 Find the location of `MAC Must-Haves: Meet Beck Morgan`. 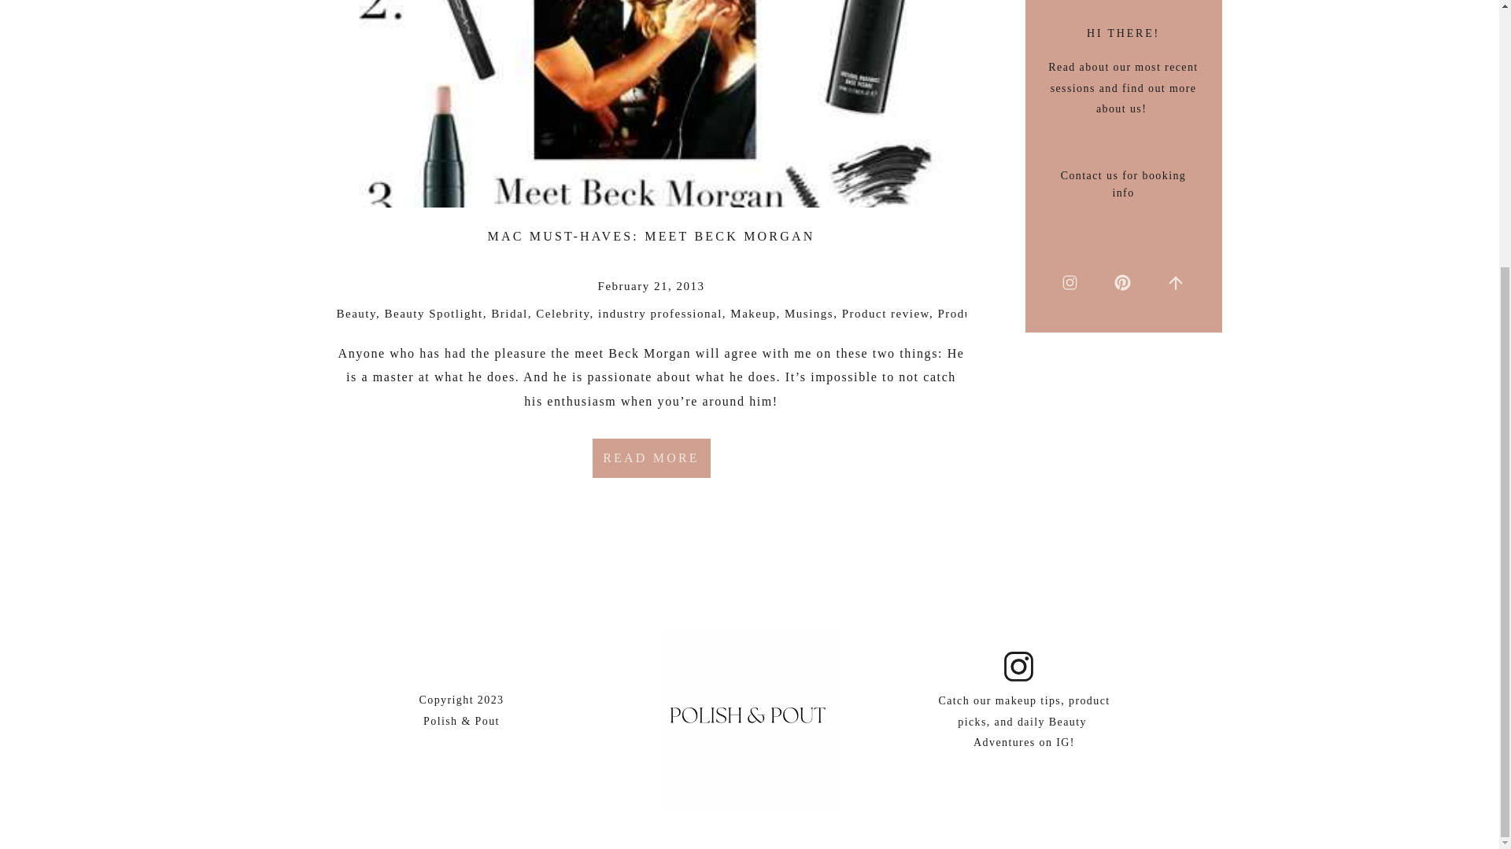

MAC Must-Haves: Meet Beck Morgan is located at coordinates (652, 104).